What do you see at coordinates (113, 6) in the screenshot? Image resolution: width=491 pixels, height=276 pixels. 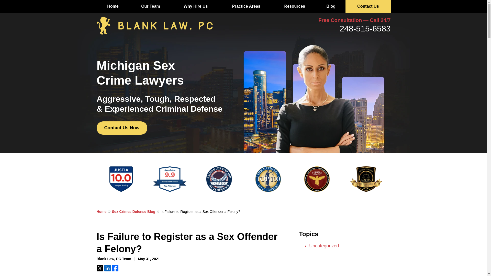 I see `Home` at bounding box center [113, 6].